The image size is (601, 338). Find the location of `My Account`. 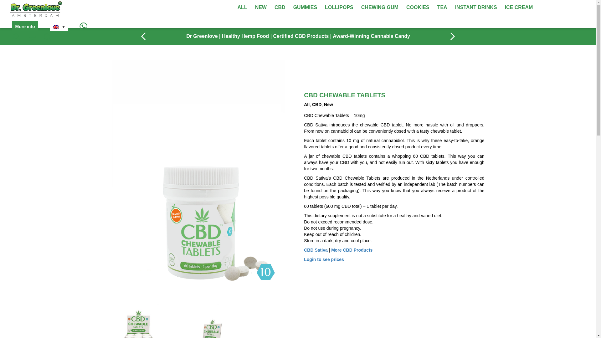

My Account is located at coordinates (150, 203).